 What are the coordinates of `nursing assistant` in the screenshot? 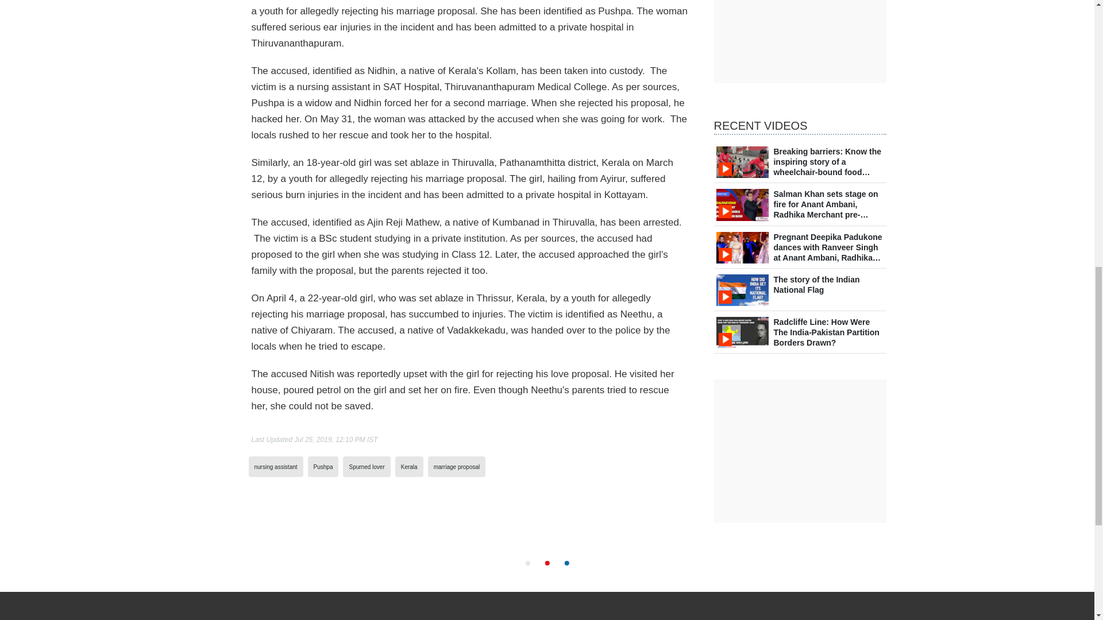 It's located at (275, 466).